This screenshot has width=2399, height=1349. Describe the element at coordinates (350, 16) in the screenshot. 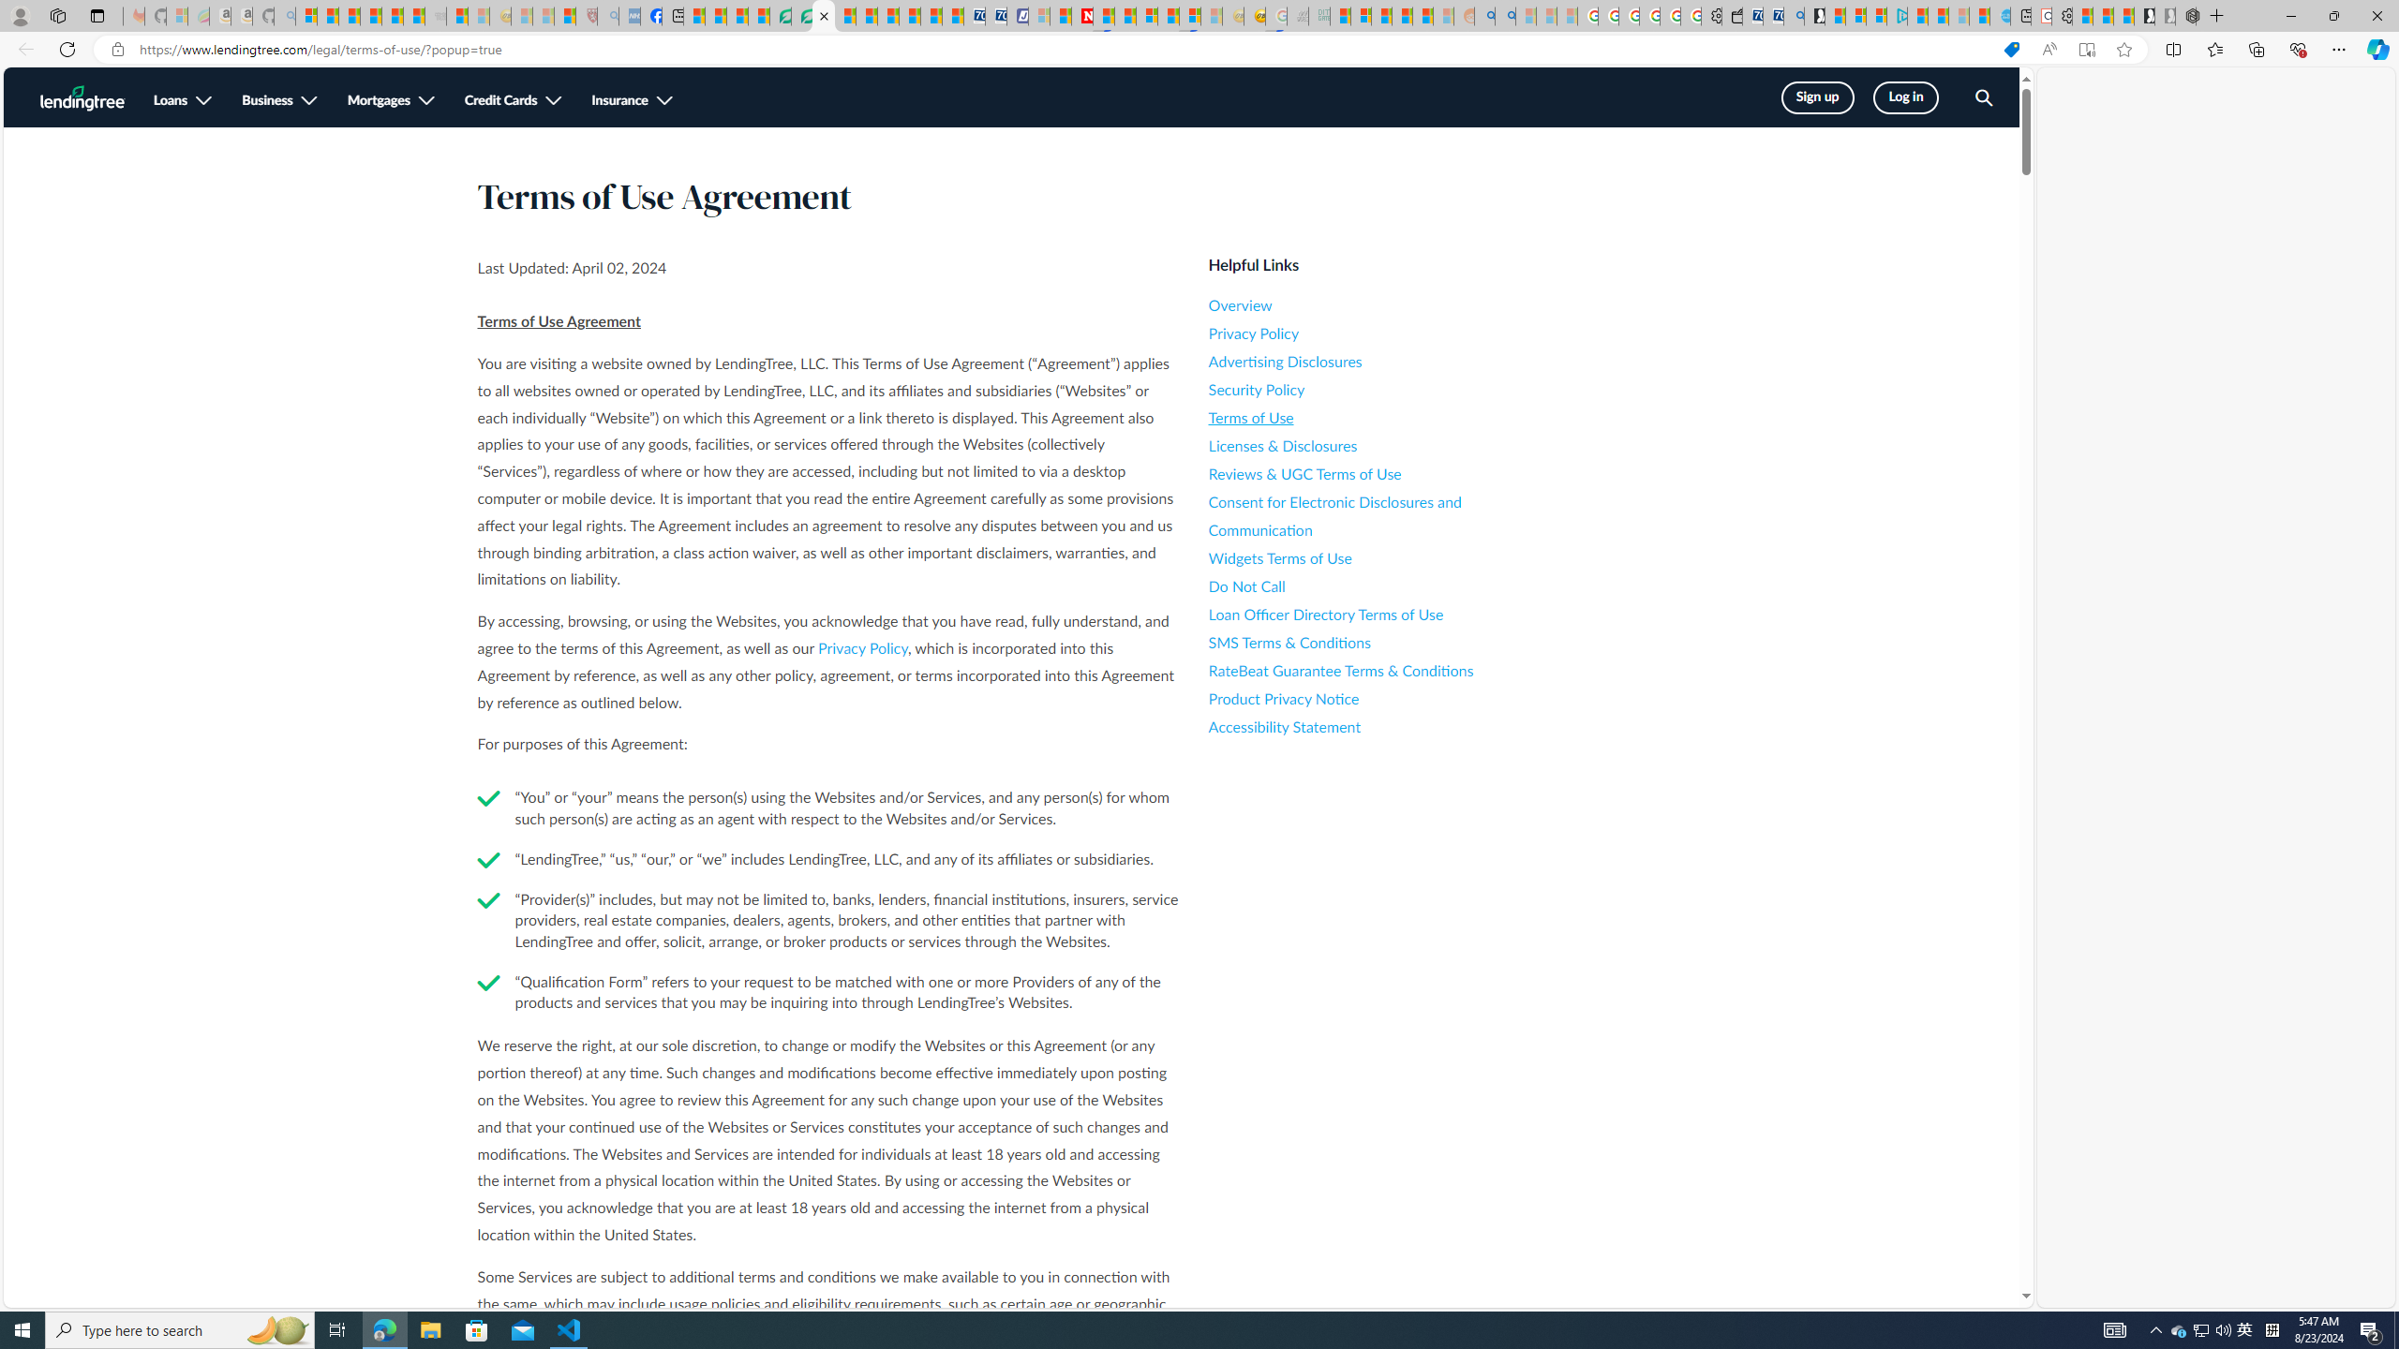

I see `The Weather Channel - MSN` at that location.